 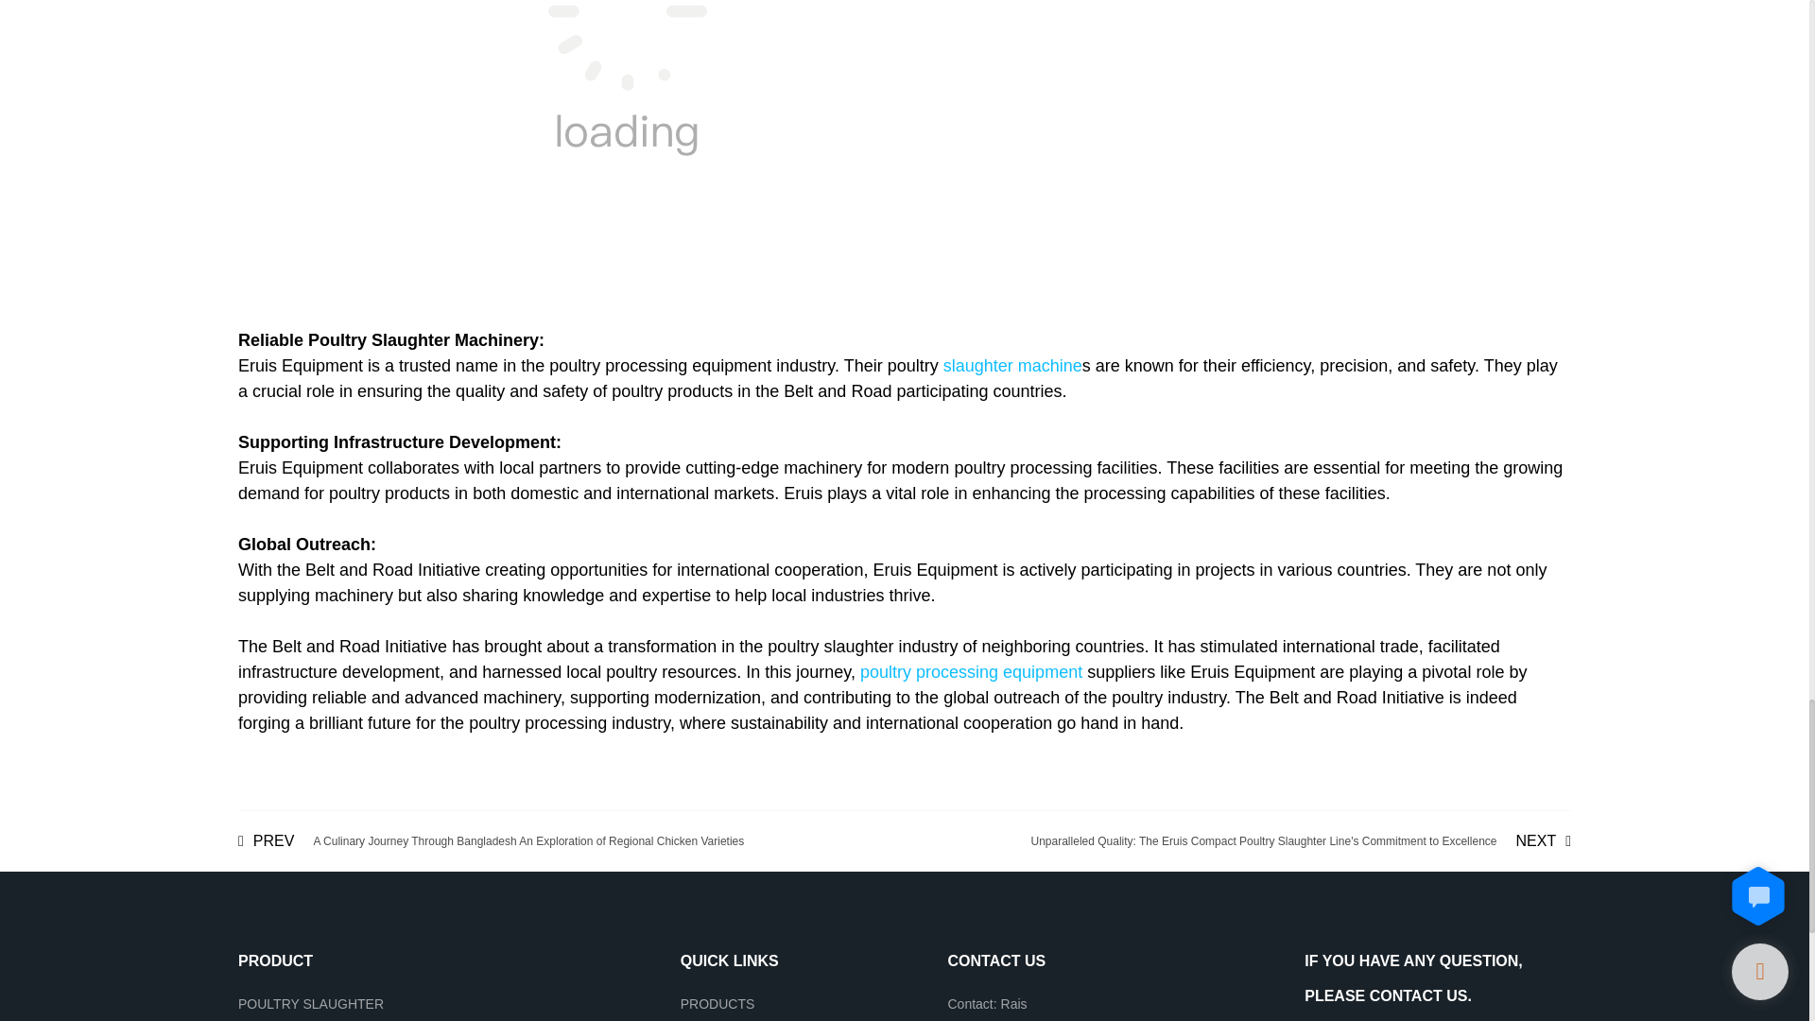 I want to click on slaughter machine, so click(x=1012, y=365).